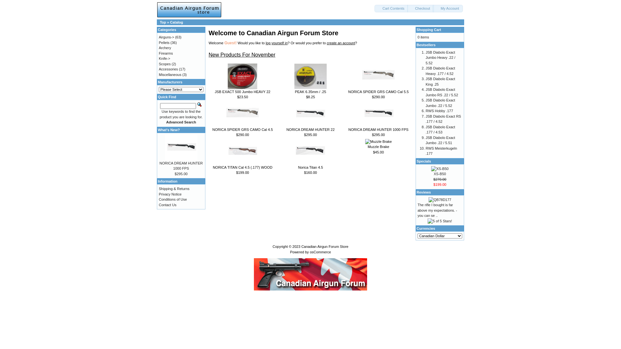 The width and height of the screenshot is (621, 349). I want to click on NORICA TITAN Cal 4.5 (.177) WOOD, so click(243, 167).